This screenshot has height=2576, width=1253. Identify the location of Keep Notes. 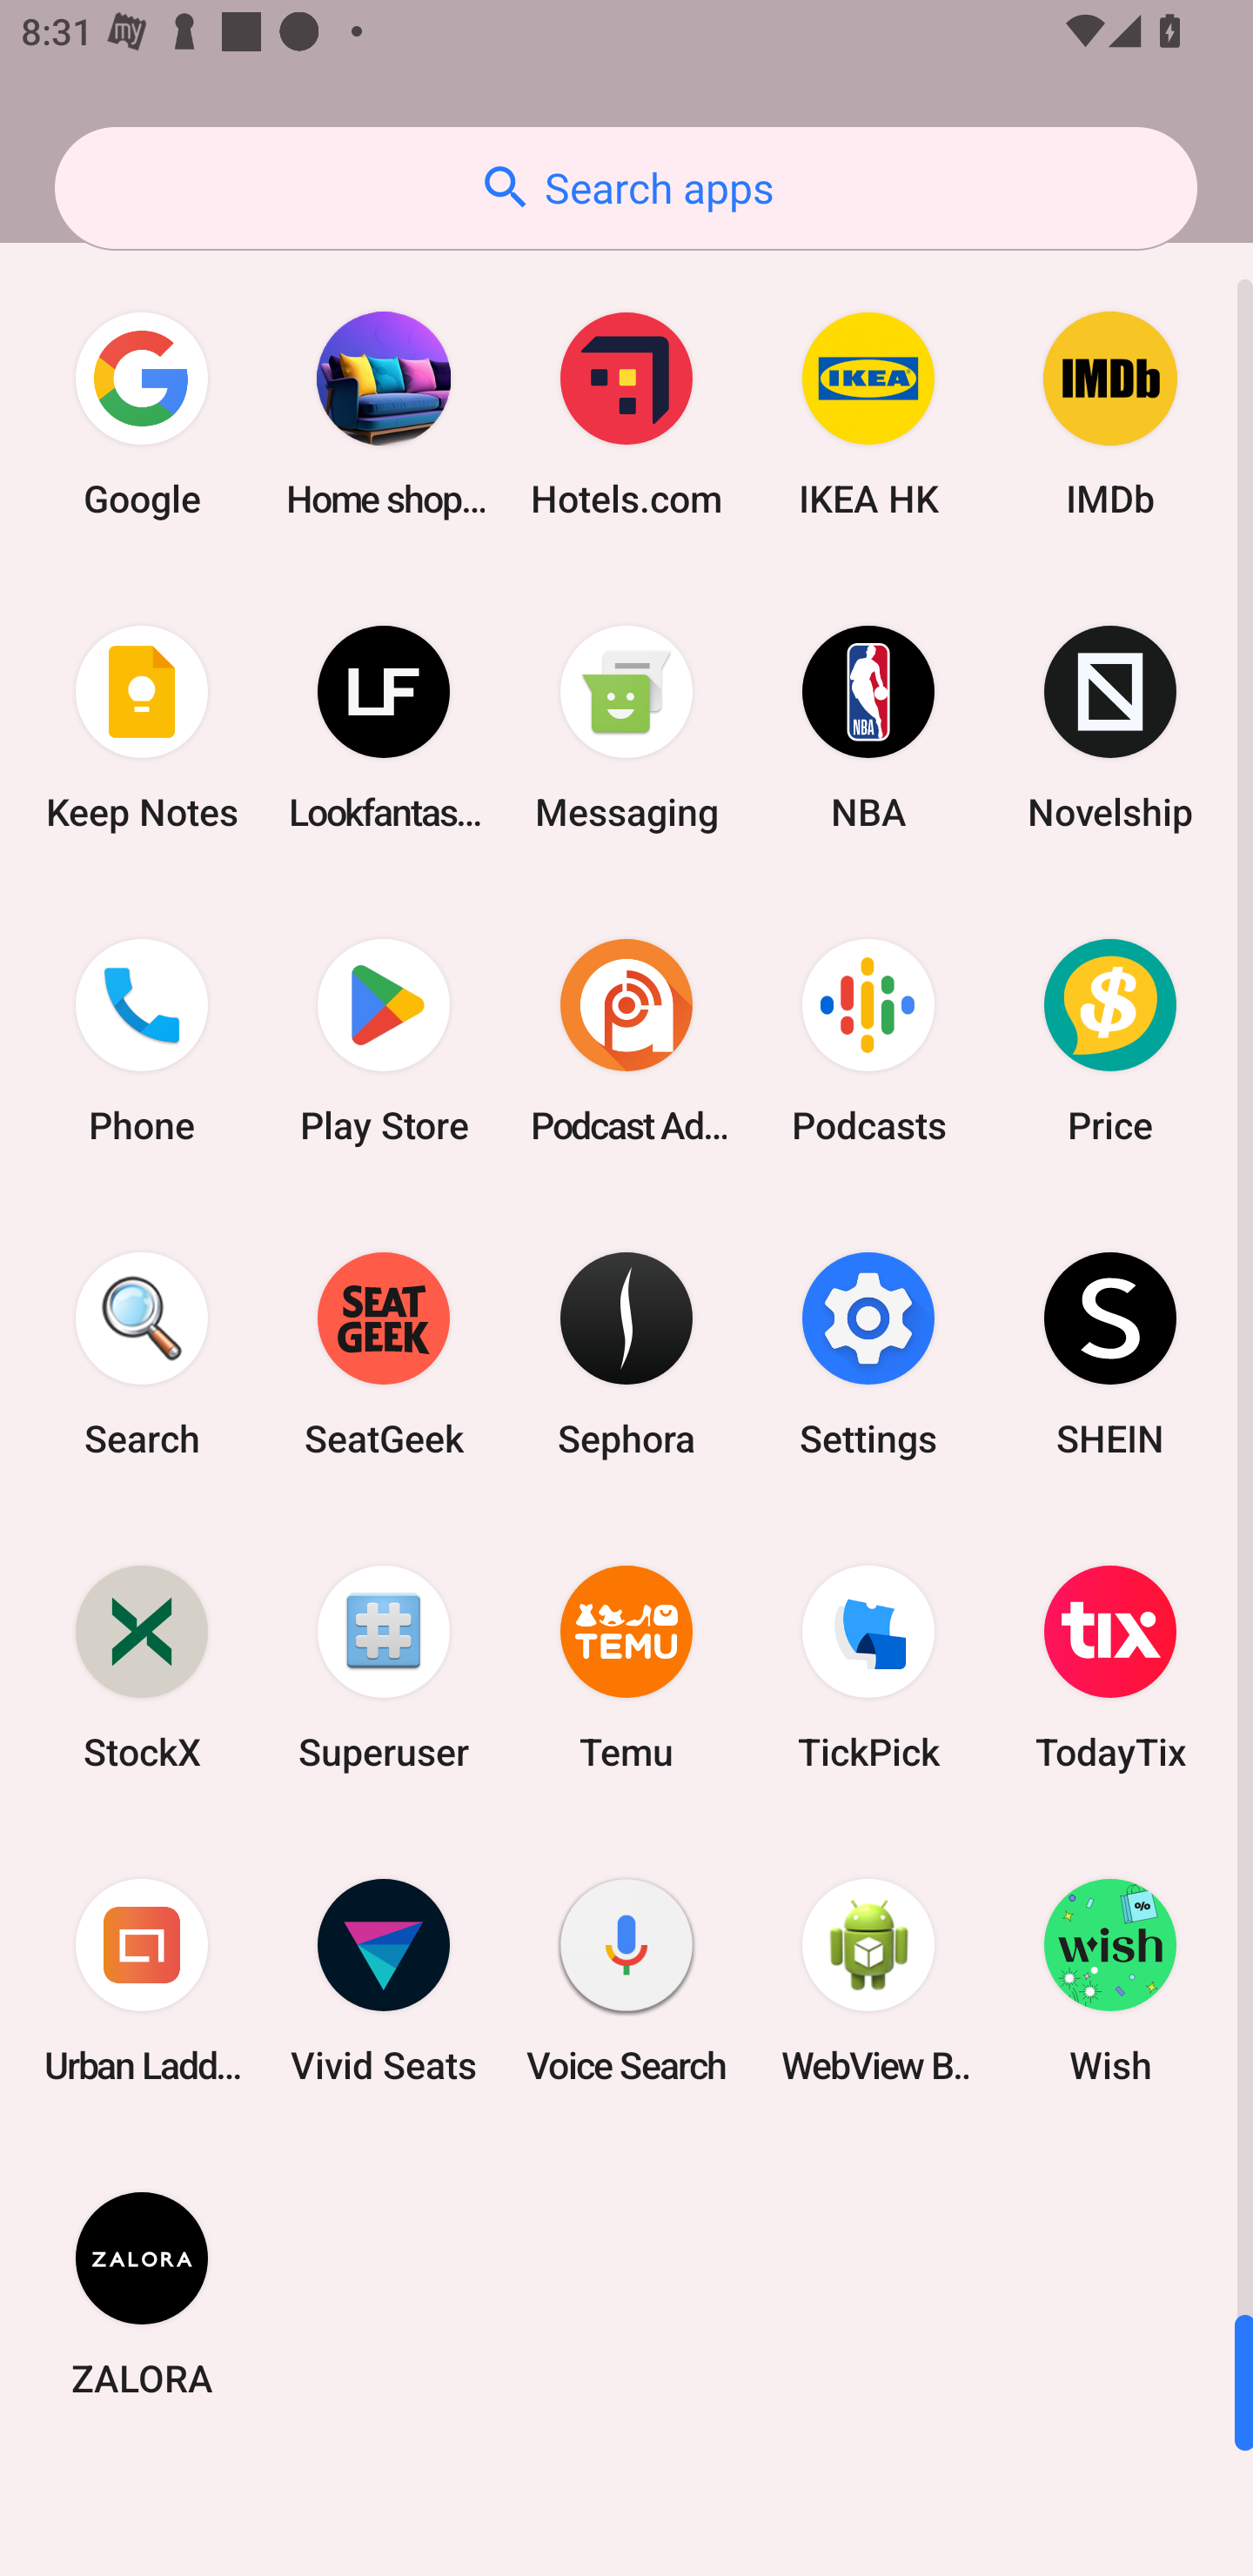
(142, 728).